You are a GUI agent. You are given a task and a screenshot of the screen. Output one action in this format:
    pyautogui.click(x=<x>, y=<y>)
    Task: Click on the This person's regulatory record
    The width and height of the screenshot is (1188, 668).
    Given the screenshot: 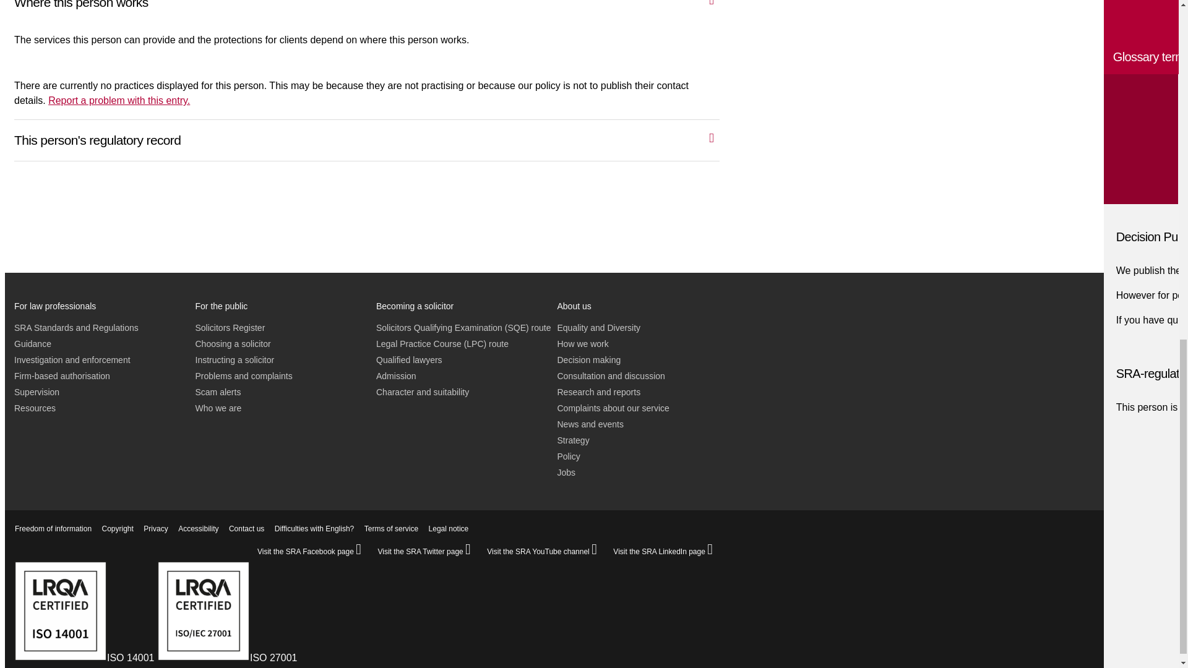 What is the action you would take?
    pyautogui.click(x=379, y=137)
    